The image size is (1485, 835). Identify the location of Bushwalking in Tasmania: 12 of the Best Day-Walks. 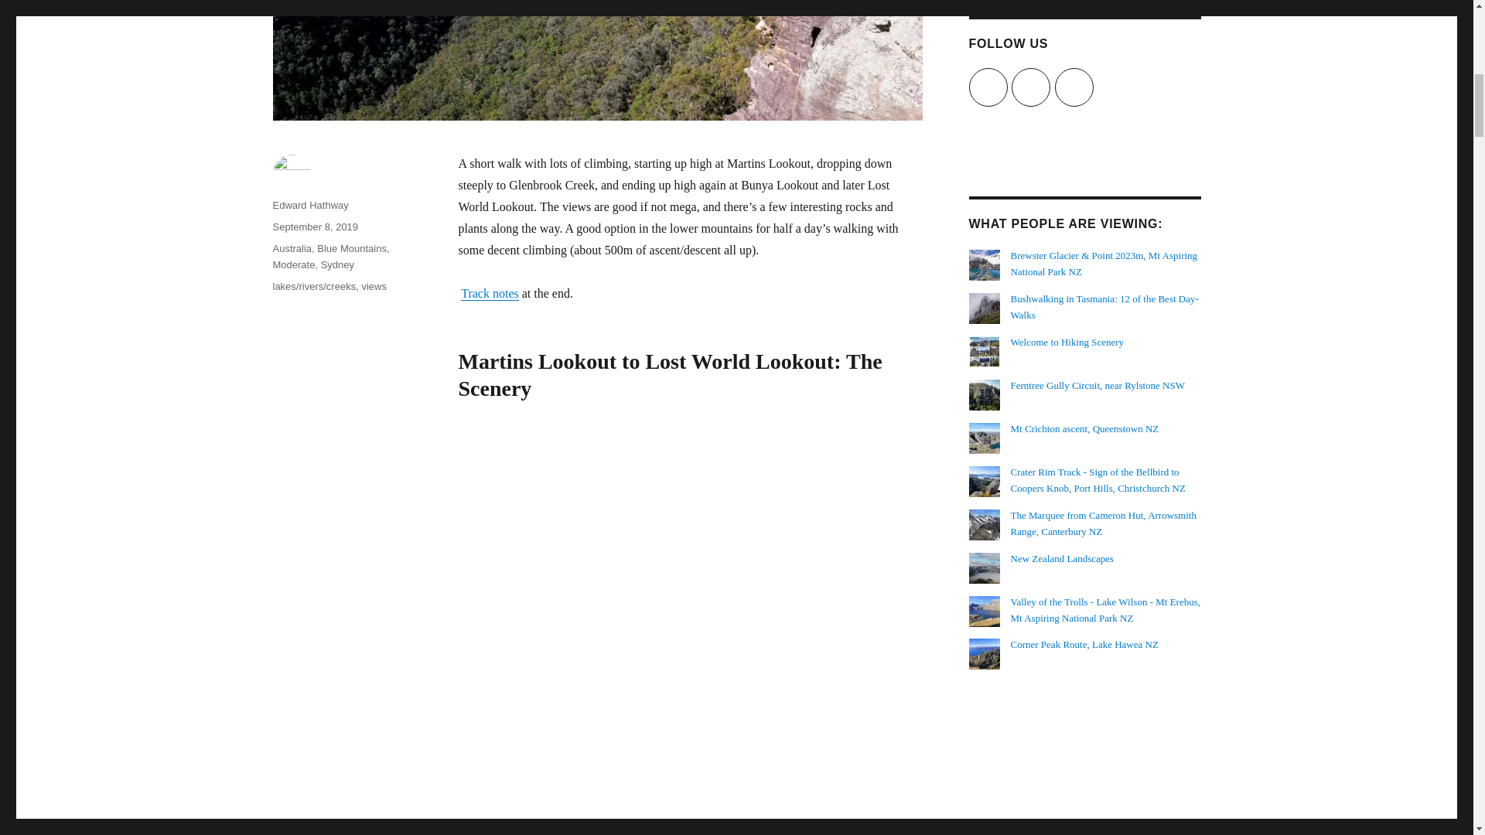
(1104, 306).